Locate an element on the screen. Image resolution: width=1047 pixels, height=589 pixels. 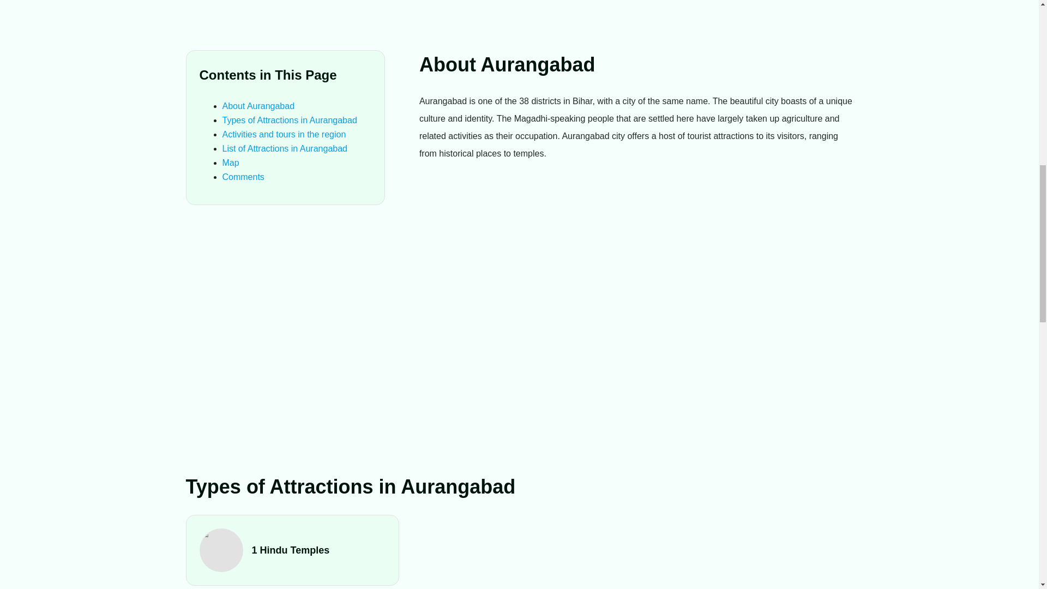
About Aurangabad is located at coordinates (258, 106).